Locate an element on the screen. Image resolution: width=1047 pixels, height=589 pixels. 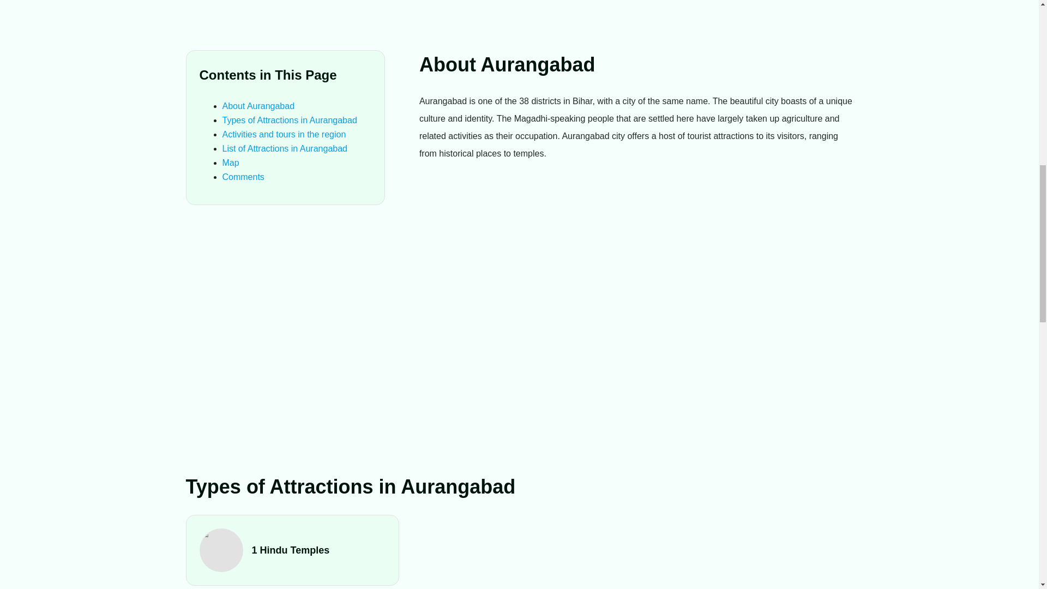
About Aurangabad is located at coordinates (258, 106).